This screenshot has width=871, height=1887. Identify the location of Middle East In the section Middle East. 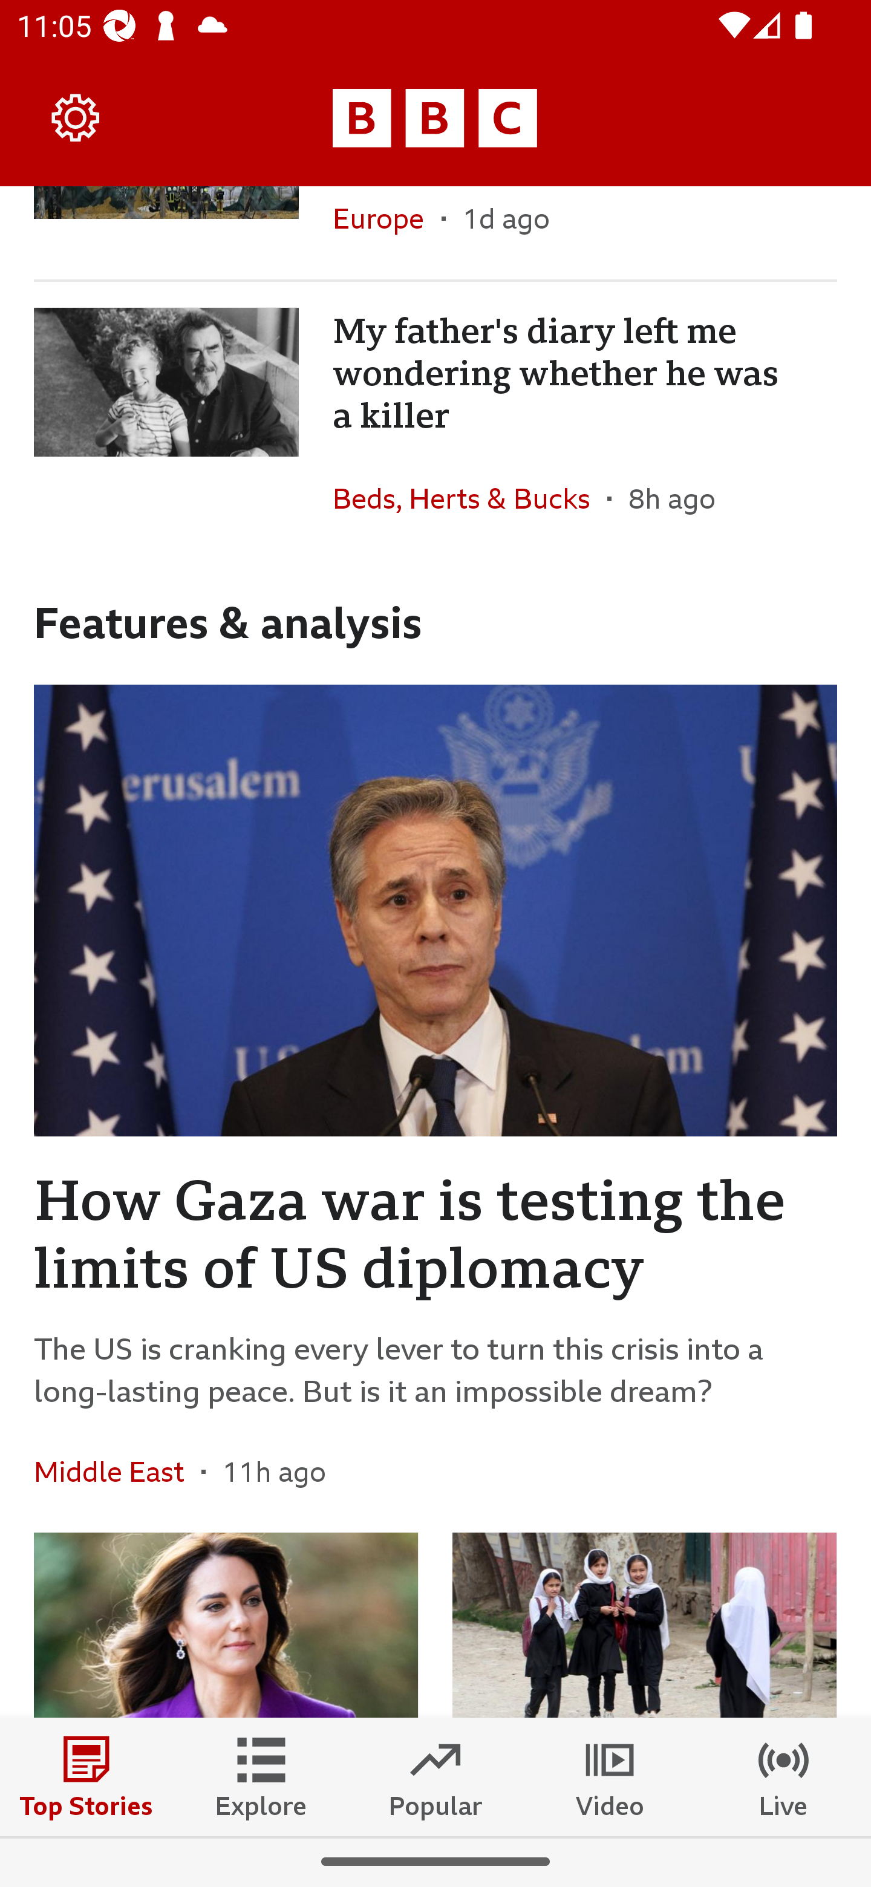
(117, 1471).